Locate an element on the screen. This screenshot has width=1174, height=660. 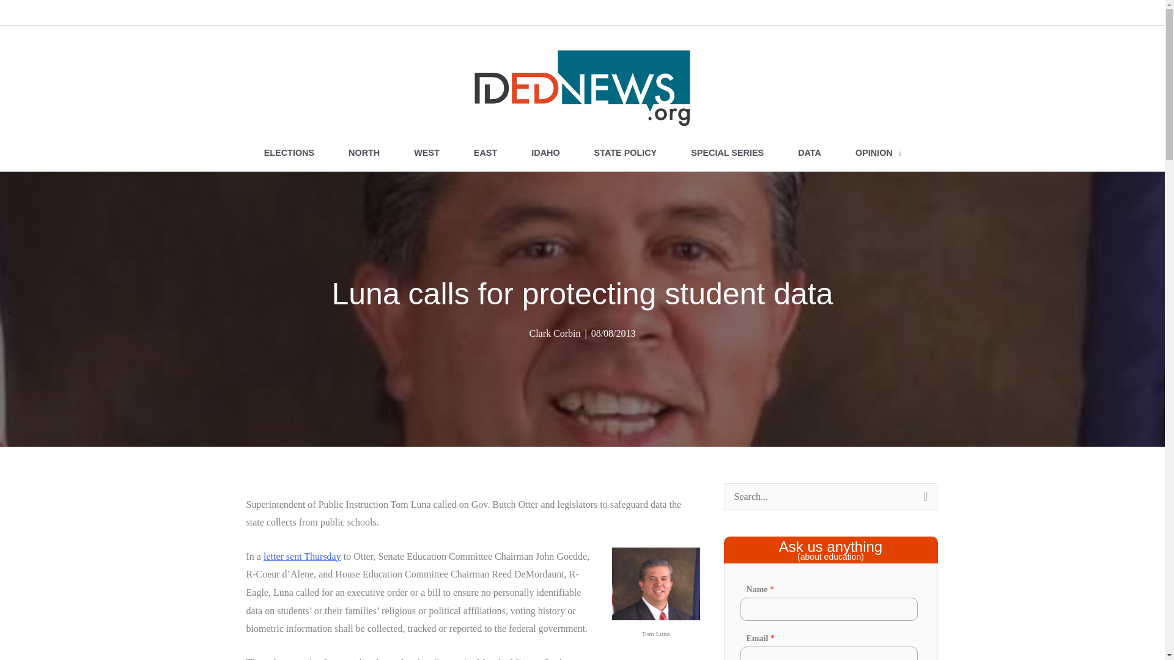
IDAHO is located at coordinates (545, 153).